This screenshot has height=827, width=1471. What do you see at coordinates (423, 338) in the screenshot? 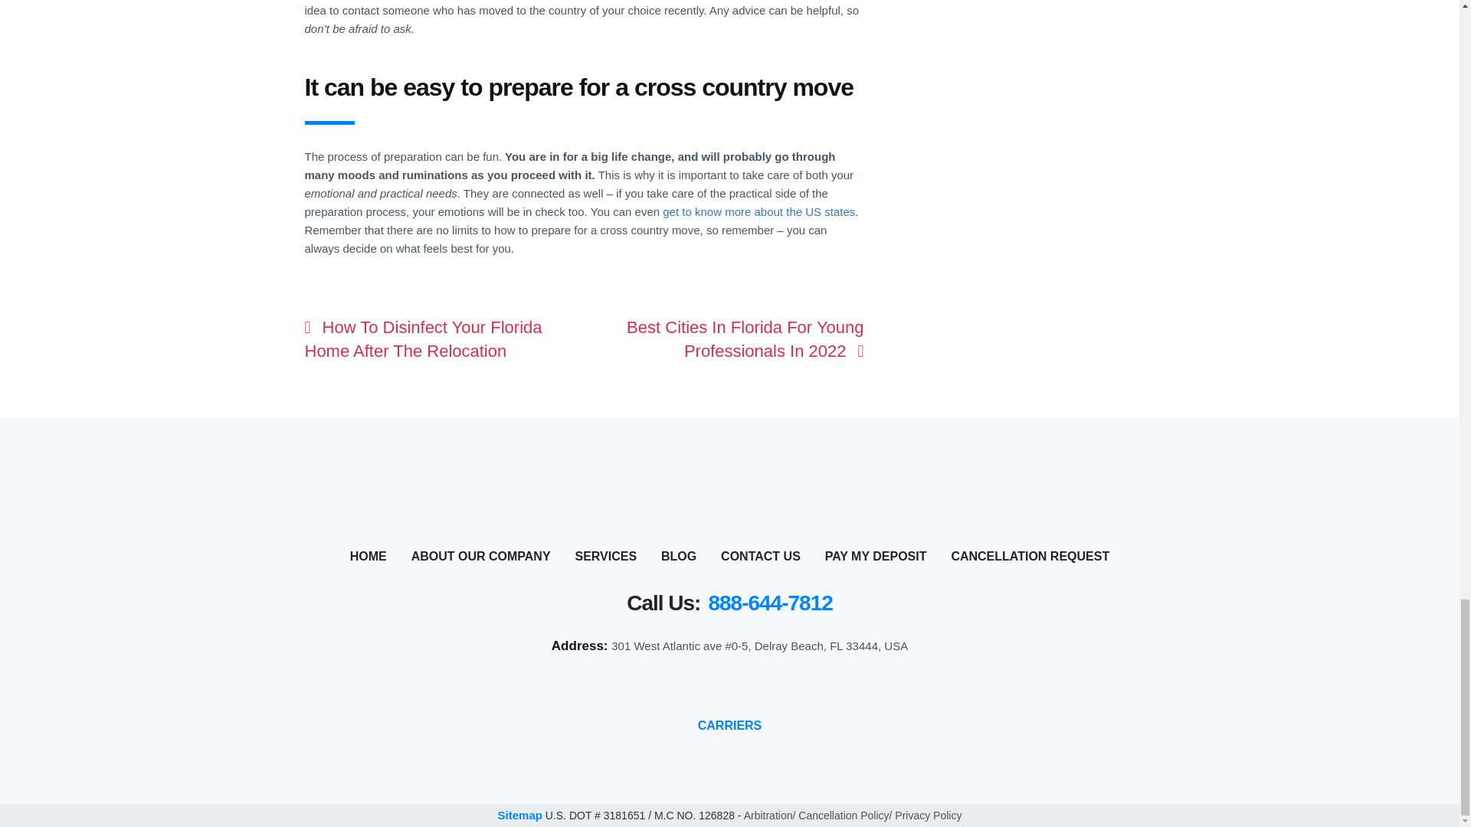
I see `How To Disinfect Your Florida Home After The Relocation` at bounding box center [423, 338].